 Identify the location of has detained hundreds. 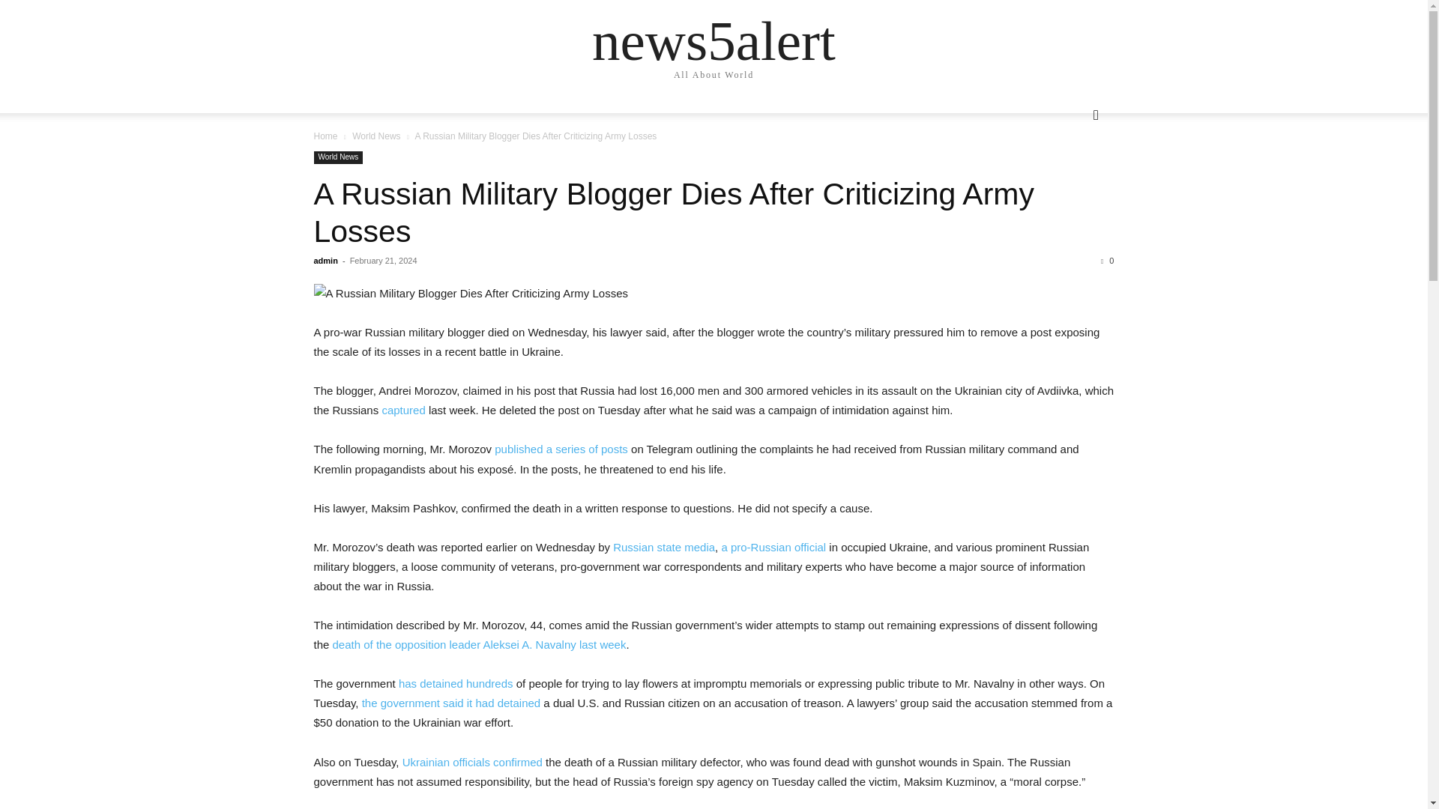
(456, 683).